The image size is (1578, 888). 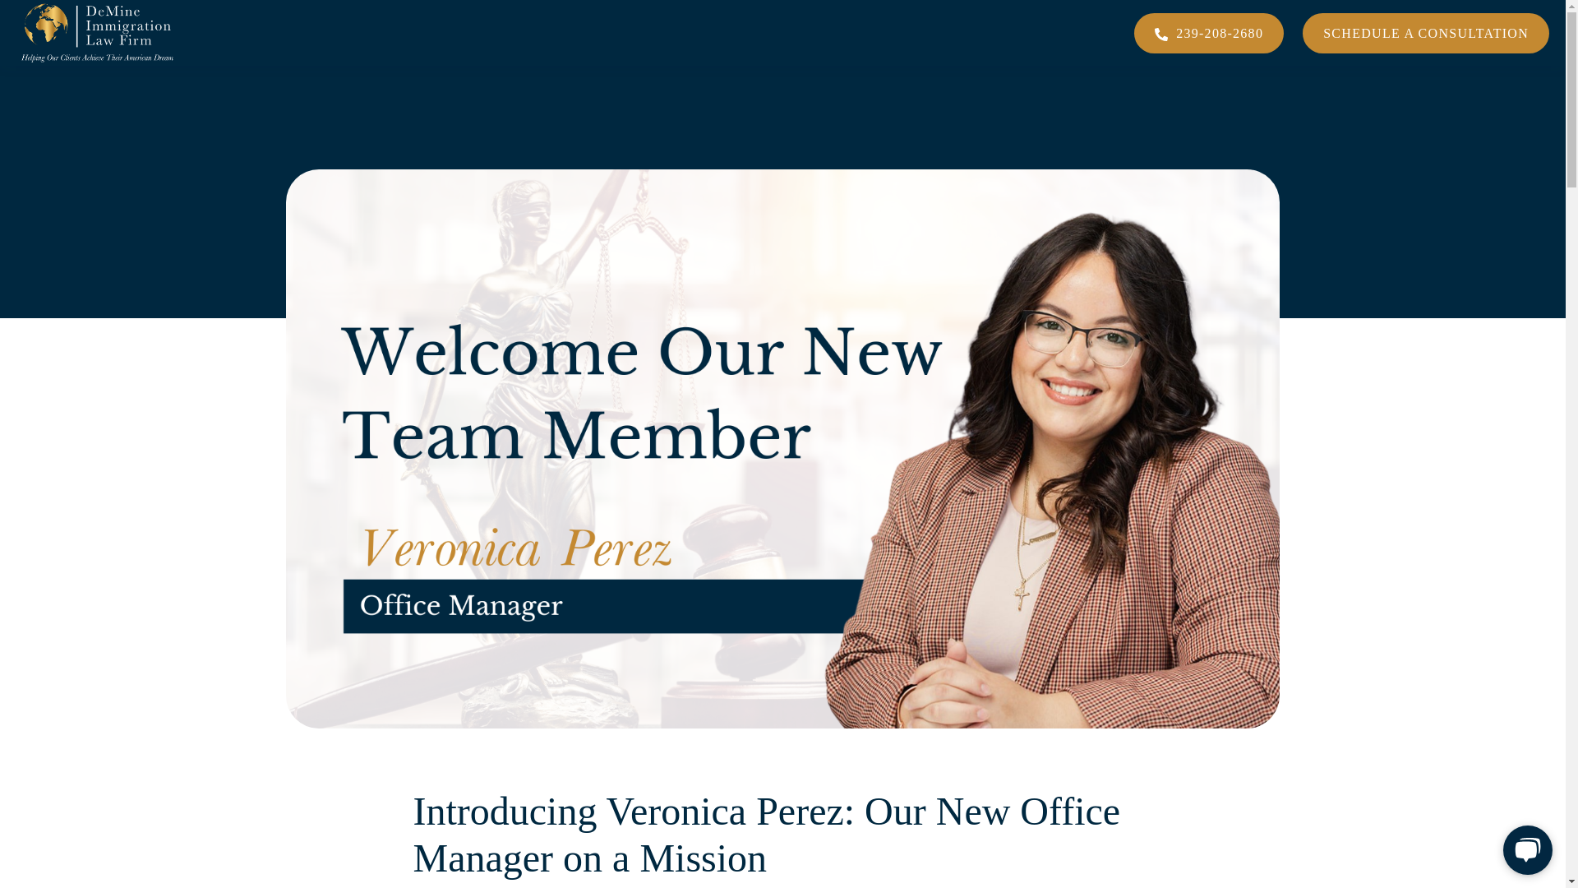 I want to click on SCHEDULE A CONSULTATION, so click(x=1426, y=33).